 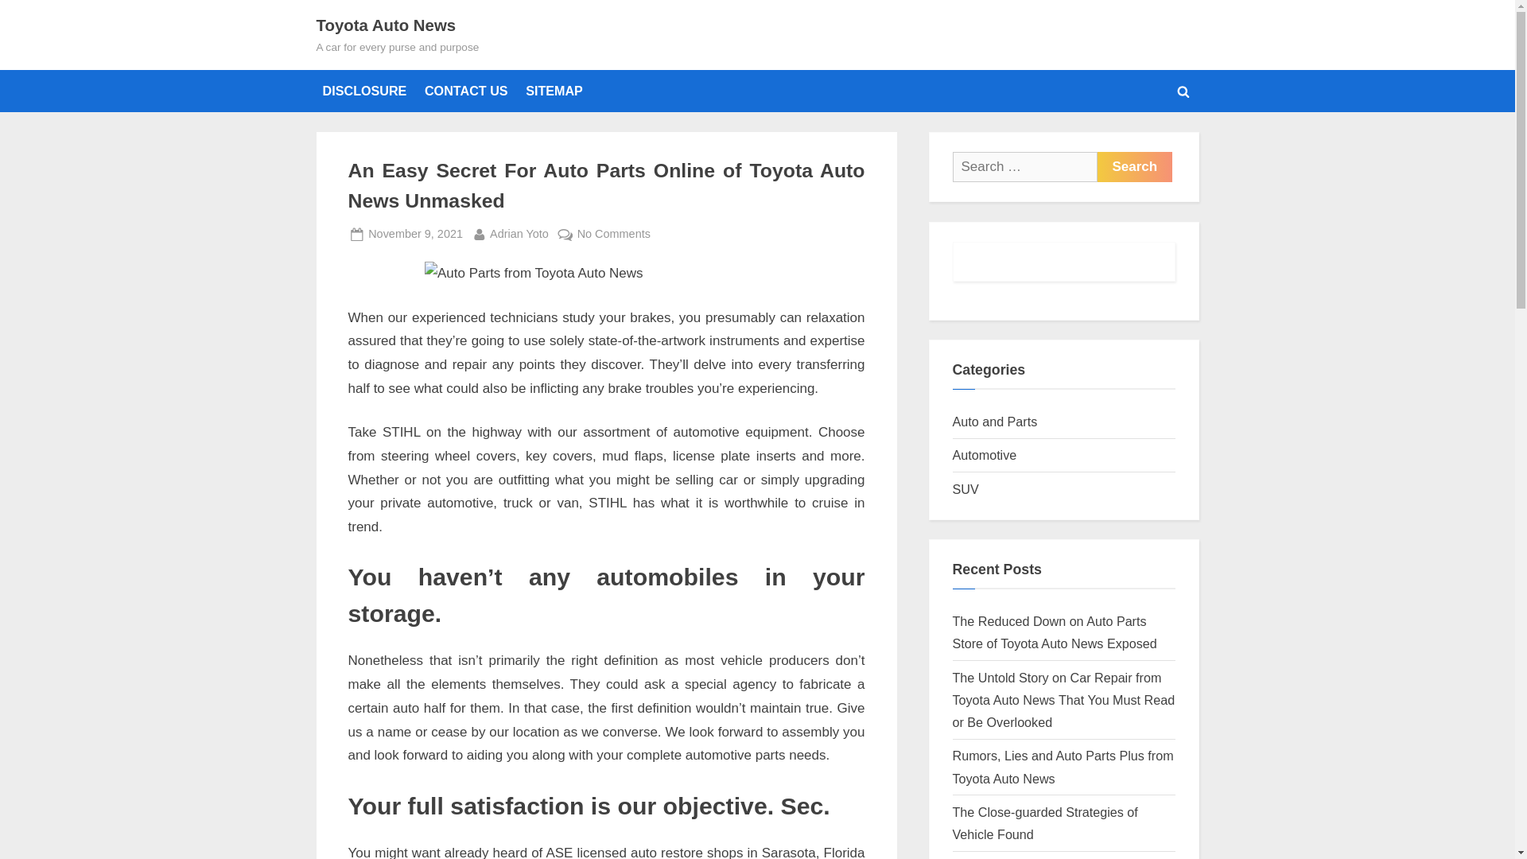 What do you see at coordinates (415, 234) in the screenshot?
I see `SITEMAP` at bounding box center [415, 234].